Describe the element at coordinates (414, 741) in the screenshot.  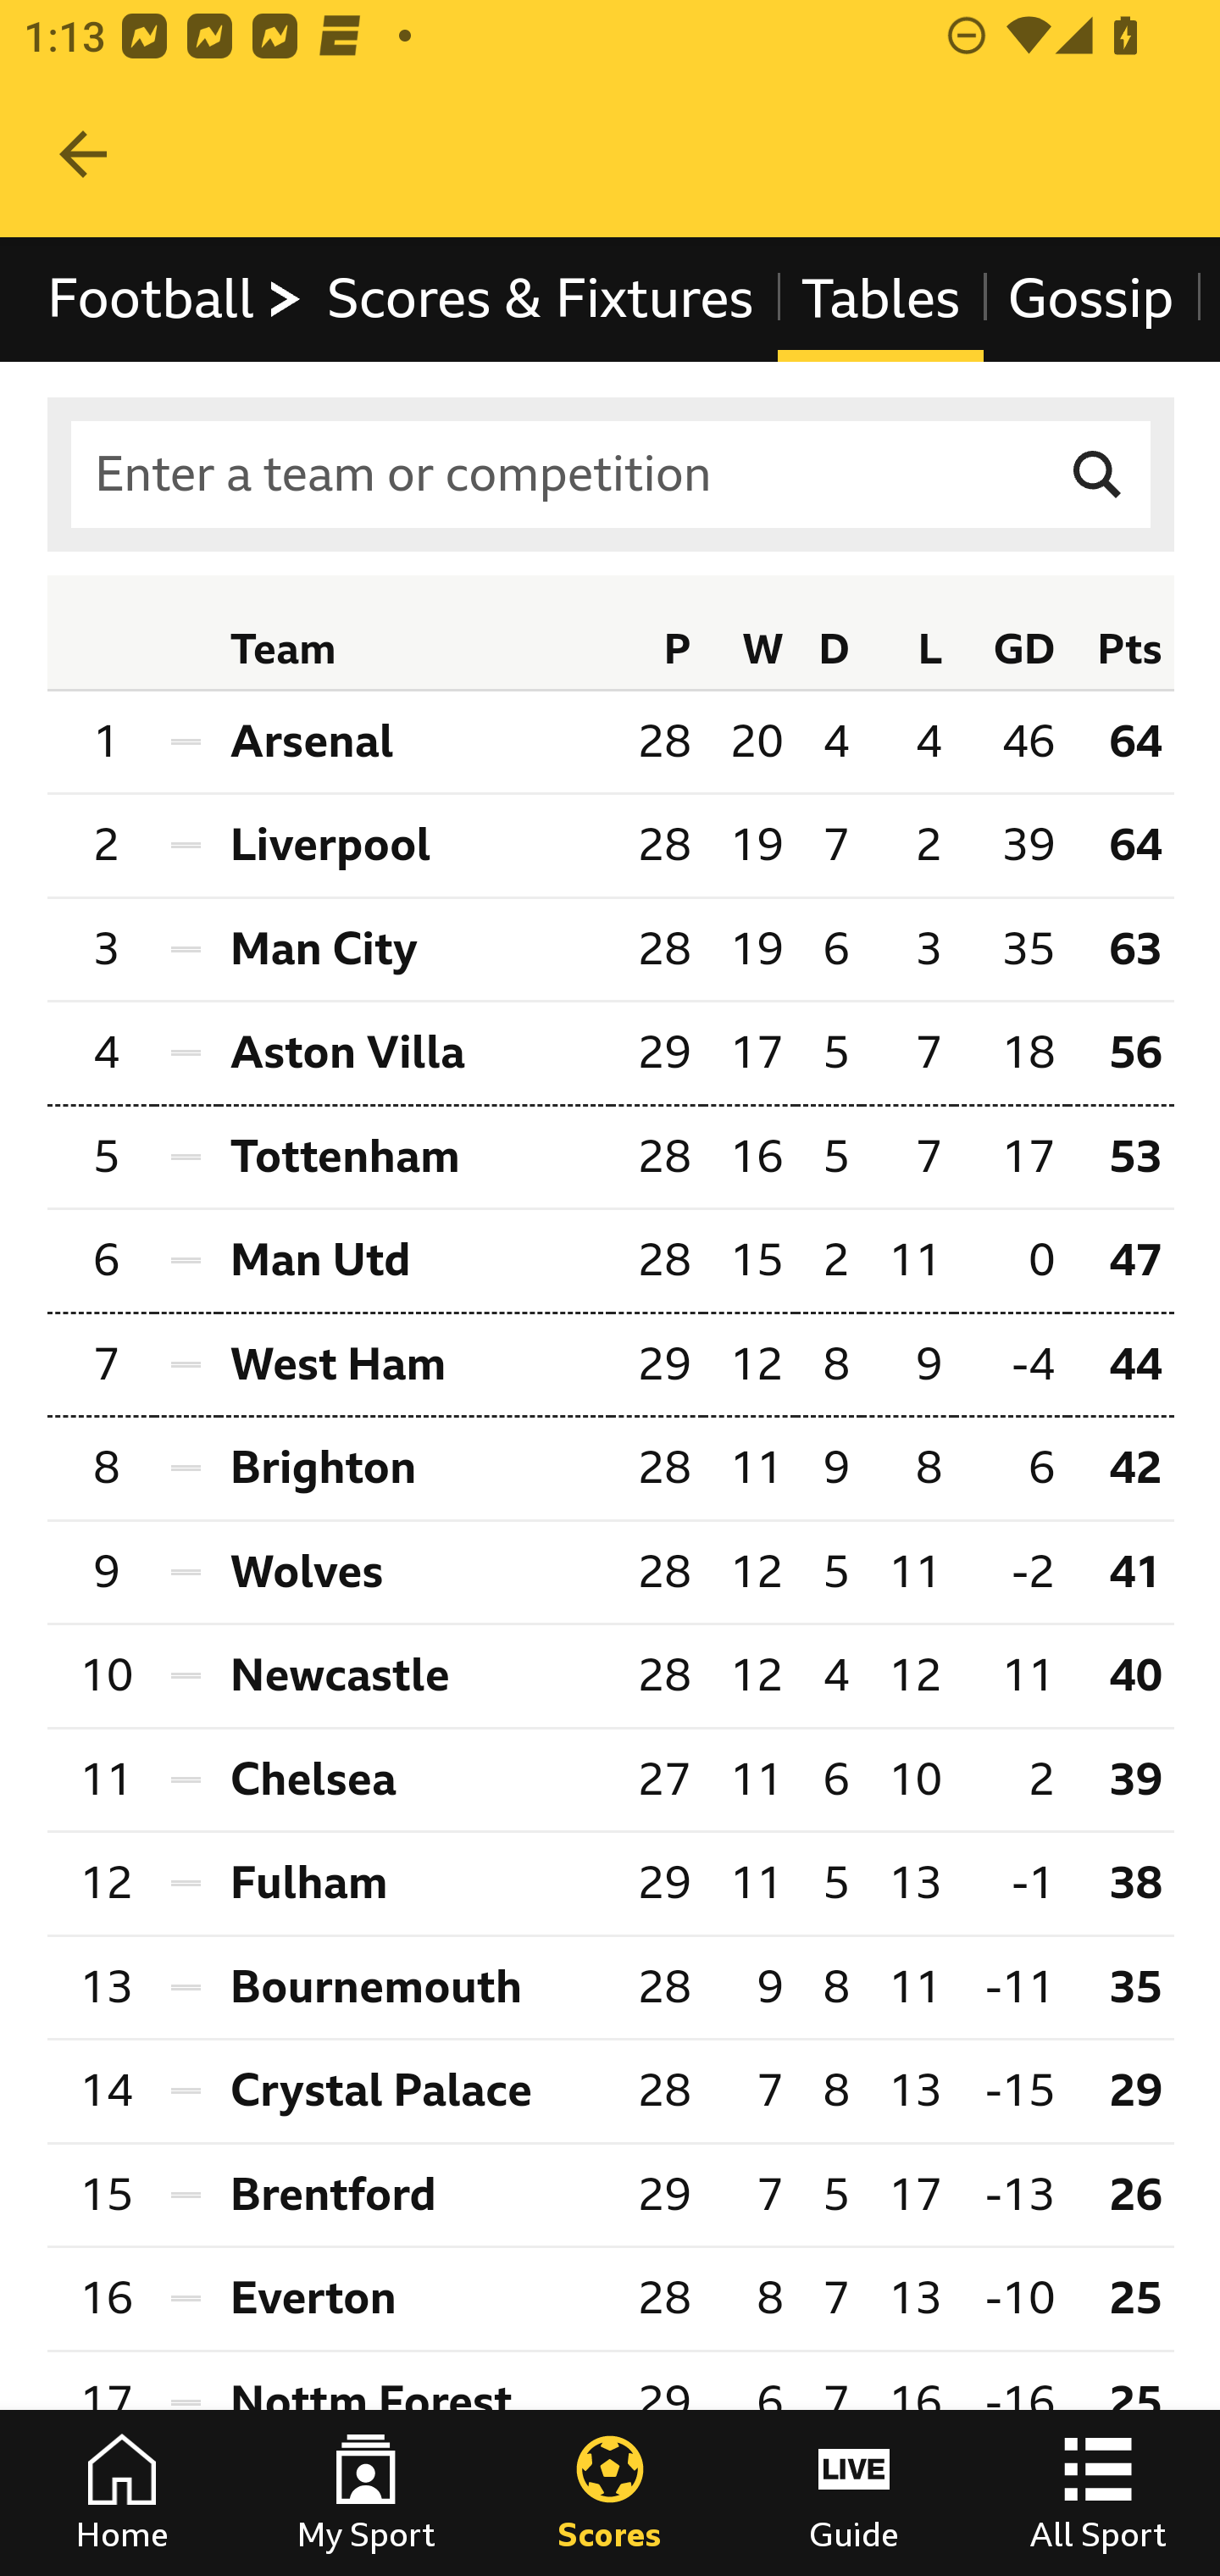
I see `Arsenal` at that location.